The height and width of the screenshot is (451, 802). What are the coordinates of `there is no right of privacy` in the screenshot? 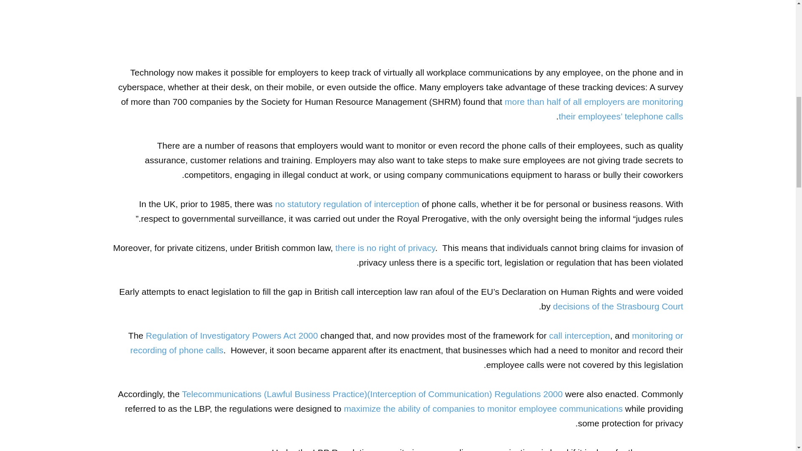 It's located at (385, 248).